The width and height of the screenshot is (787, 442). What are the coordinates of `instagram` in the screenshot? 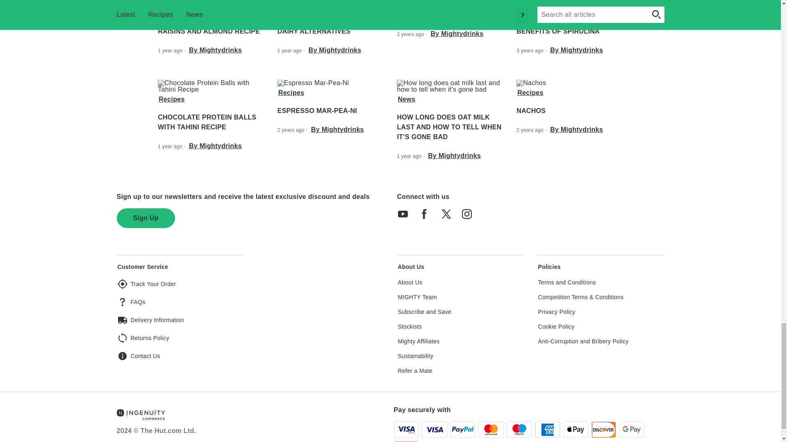 It's located at (469, 217).